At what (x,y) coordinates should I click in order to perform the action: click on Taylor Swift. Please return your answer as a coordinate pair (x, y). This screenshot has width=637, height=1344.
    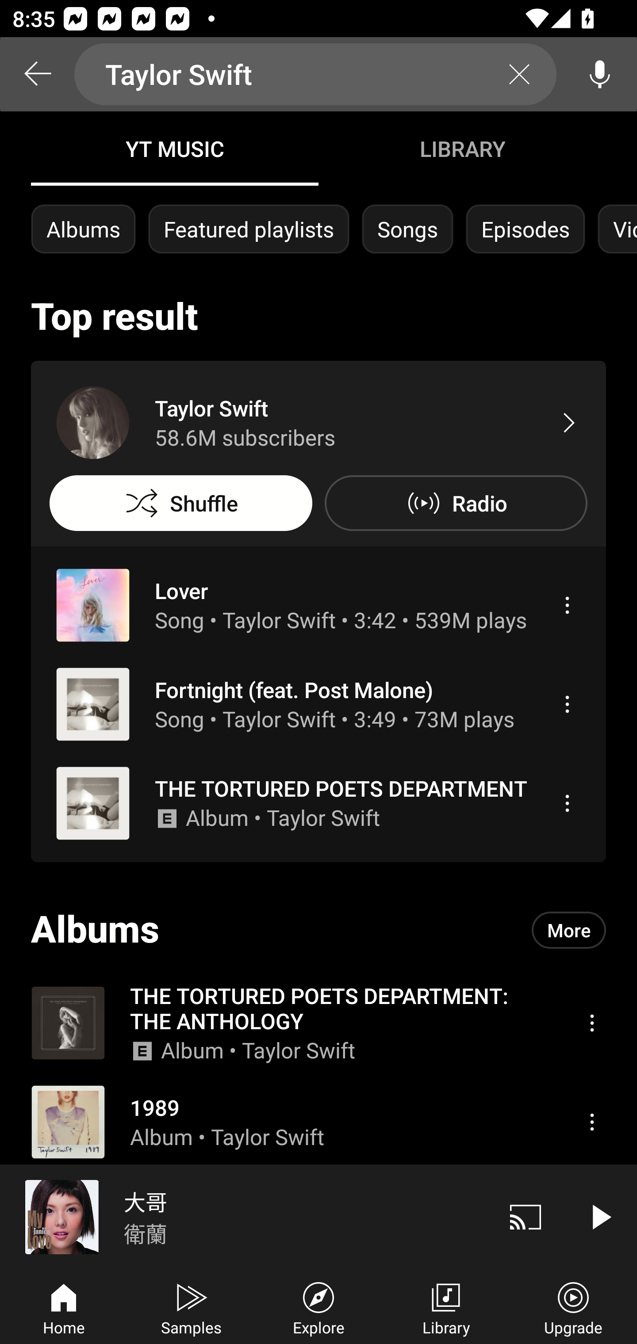
    Looking at the image, I should click on (315, 74).